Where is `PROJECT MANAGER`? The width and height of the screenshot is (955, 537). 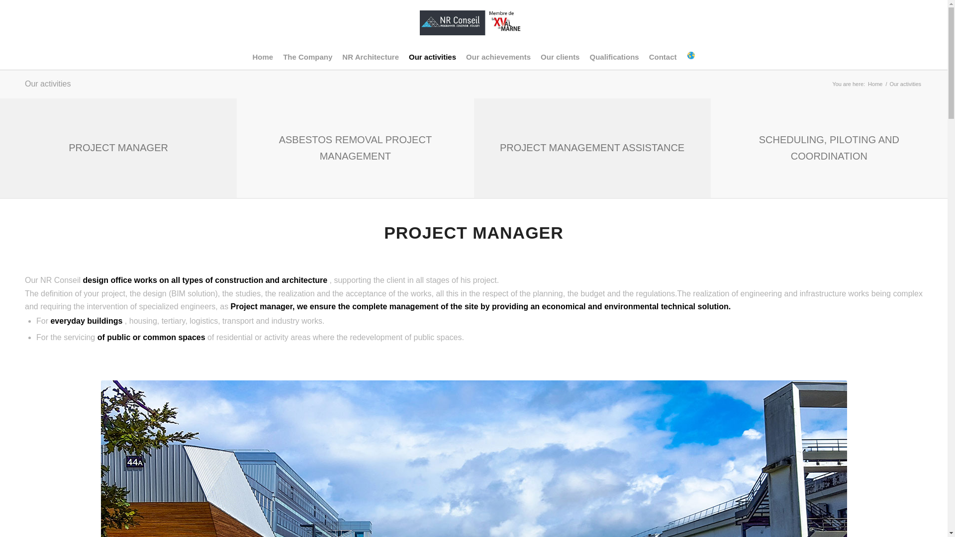 PROJECT MANAGER is located at coordinates (118, 147).